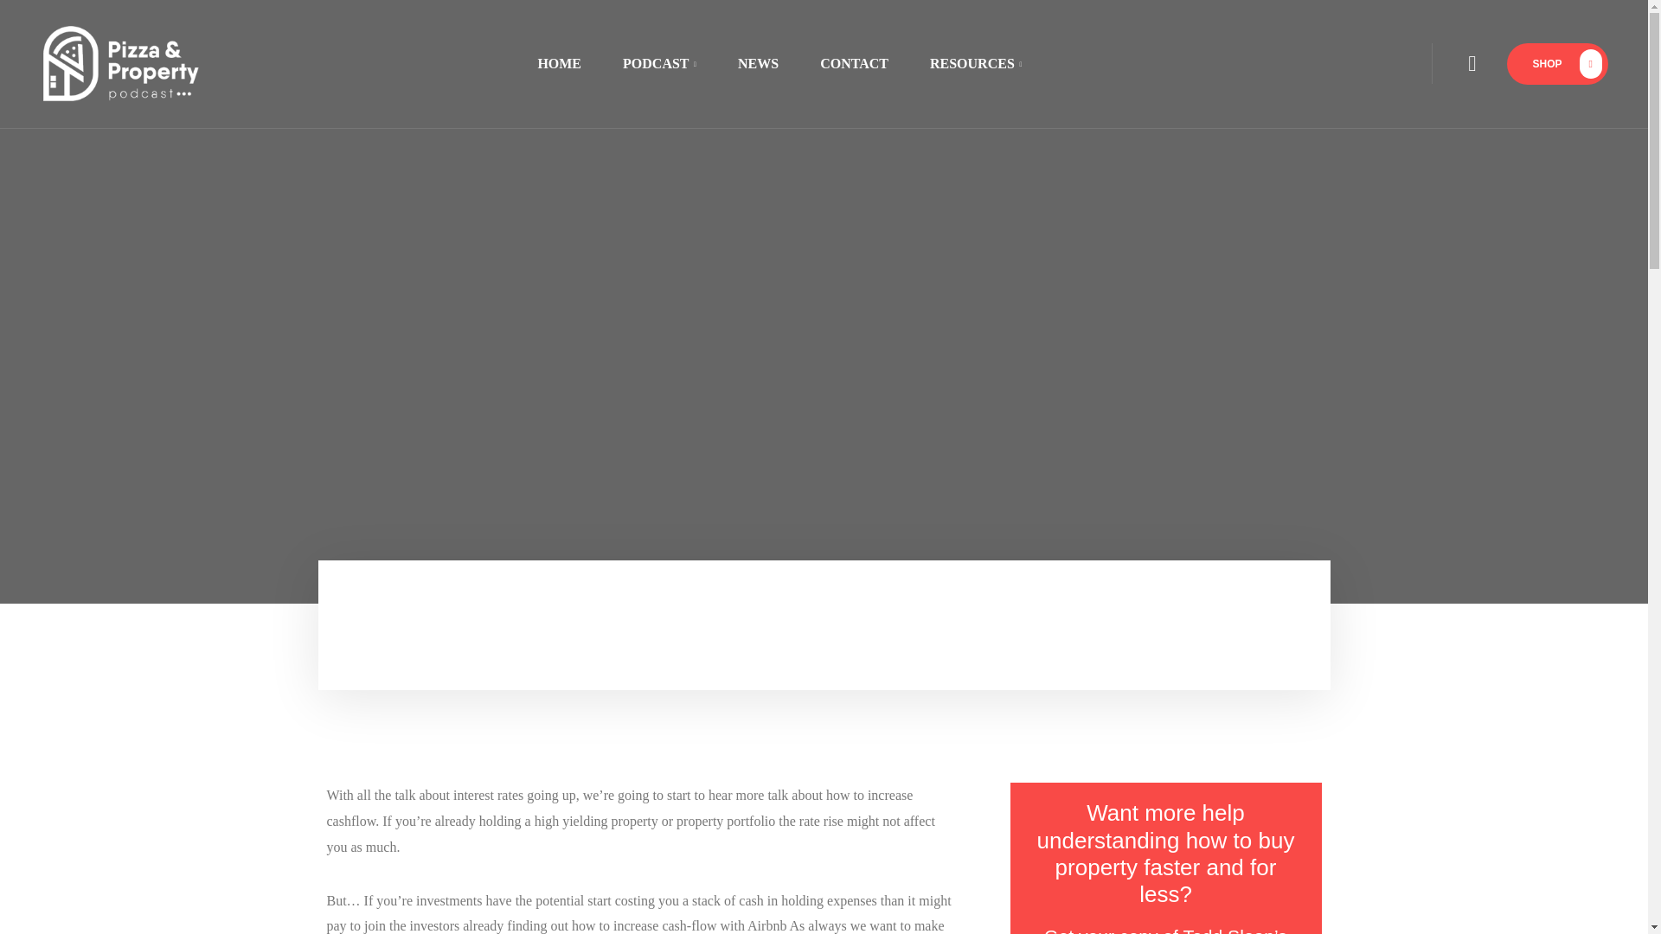 The width and height of the screenshot is (1661, 934). I want to click on RESOURCES, so click(965, 63).